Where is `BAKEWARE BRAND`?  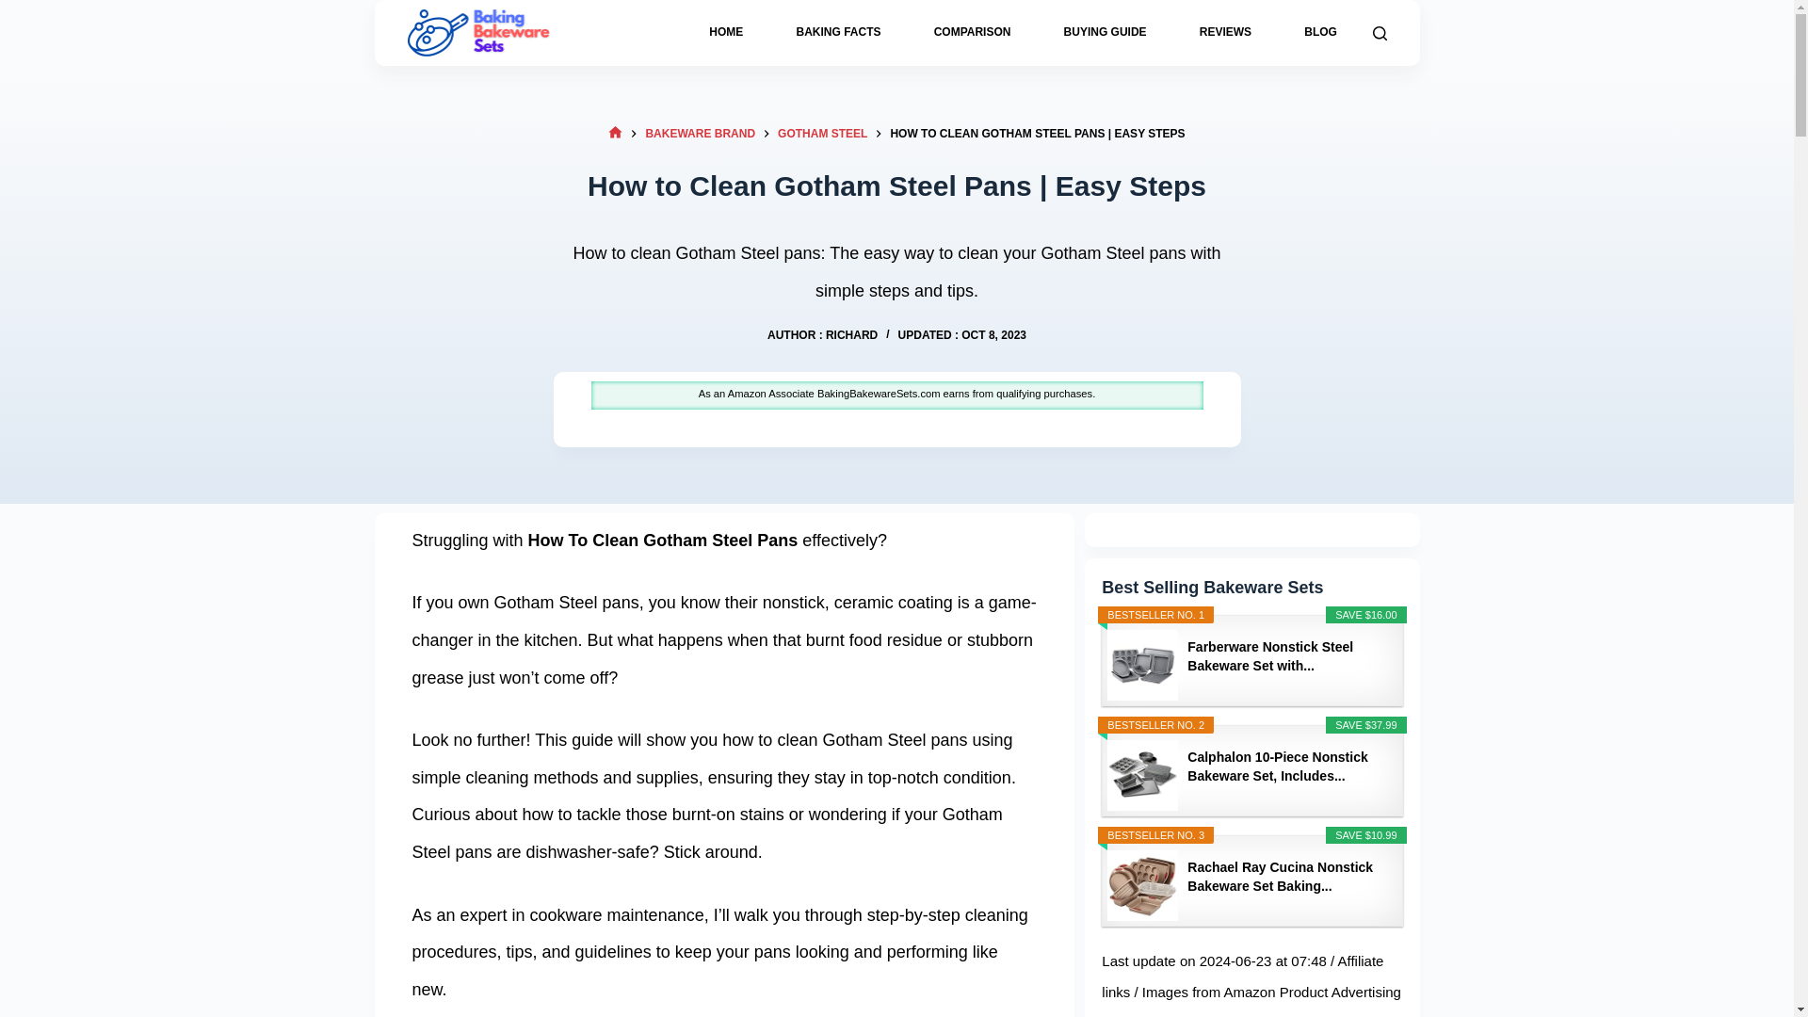
BAKEWARE BRAND is located at coordinates (701, 134).